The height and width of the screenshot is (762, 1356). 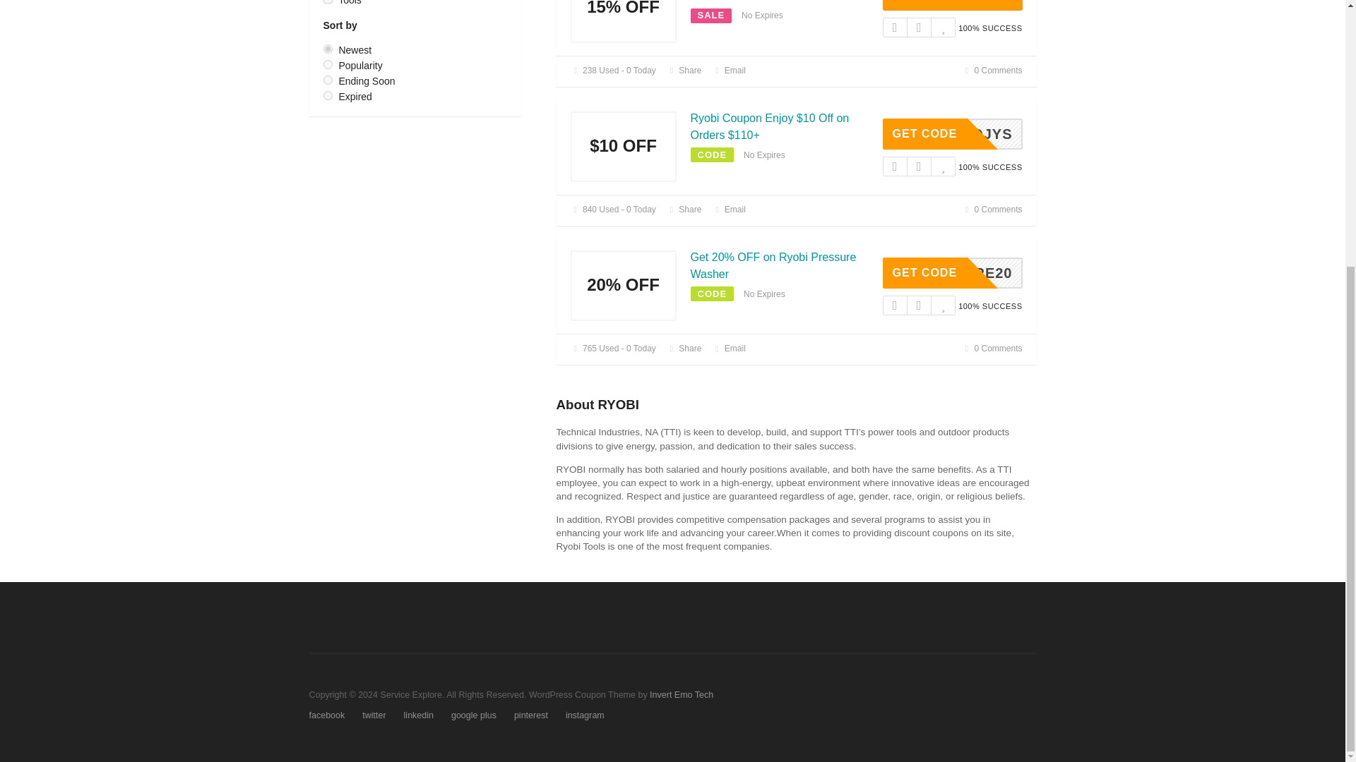 I want to click on Email, so click(x=684, y=209).